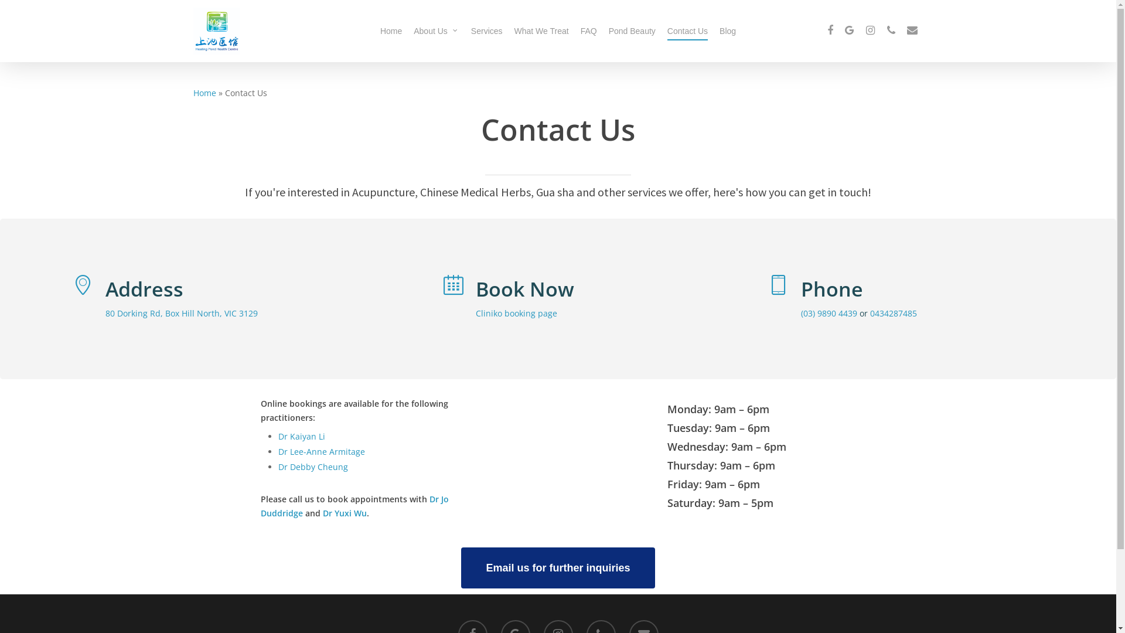 The image size is (1125, 633). What do you see at coordinates (313, 467) in the screenshot?
I see `Dr Debby Cheung` at bounding box center [313, 467].